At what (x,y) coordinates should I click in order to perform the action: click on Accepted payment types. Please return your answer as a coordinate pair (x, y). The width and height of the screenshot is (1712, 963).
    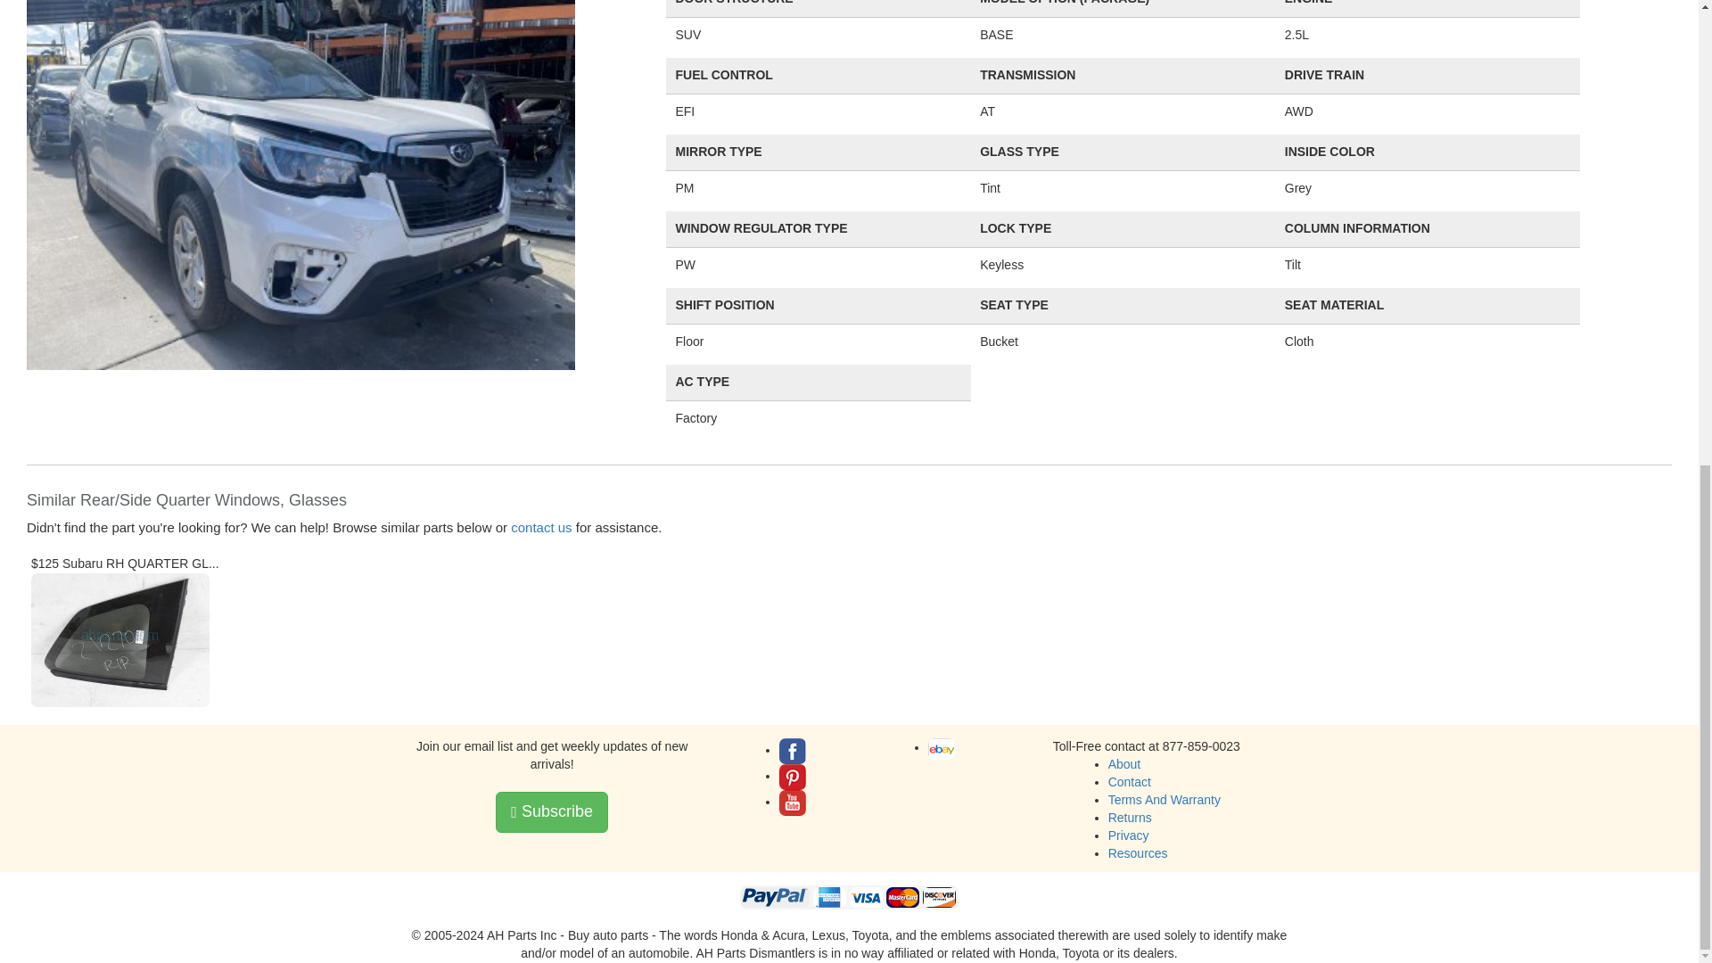
    Looking at the image, I should click on (849, 897).